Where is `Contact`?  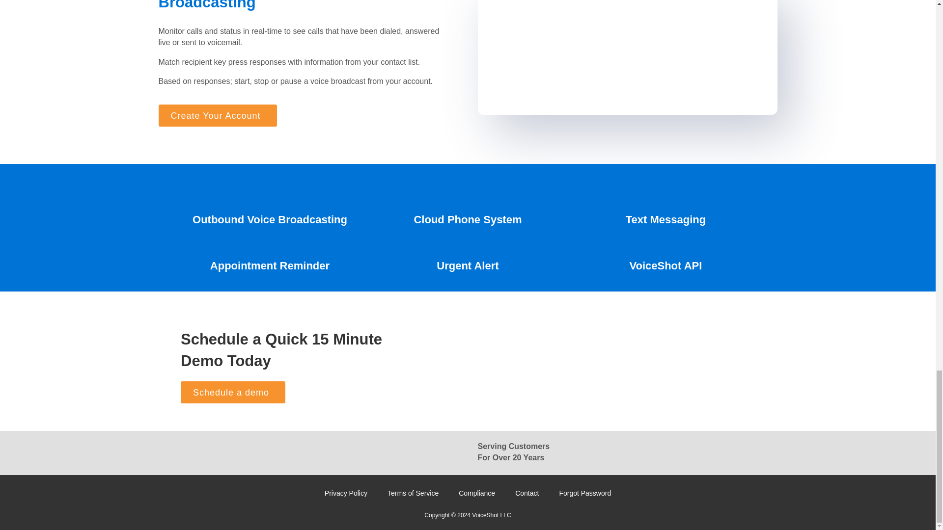 Contact is located at coordinates (527, 493).